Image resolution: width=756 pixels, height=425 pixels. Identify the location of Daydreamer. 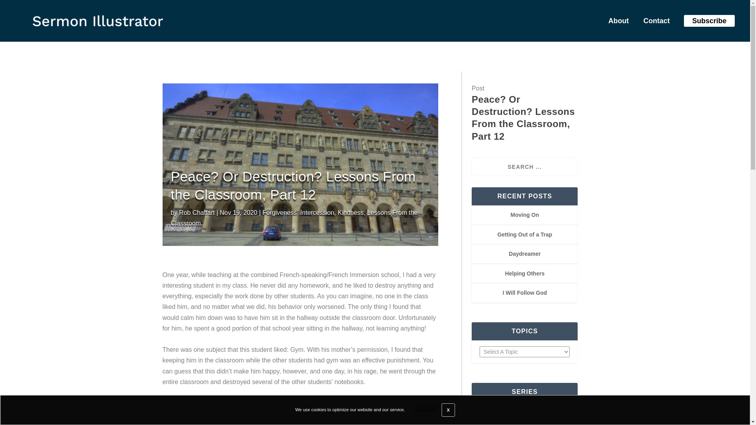
(524, 254).